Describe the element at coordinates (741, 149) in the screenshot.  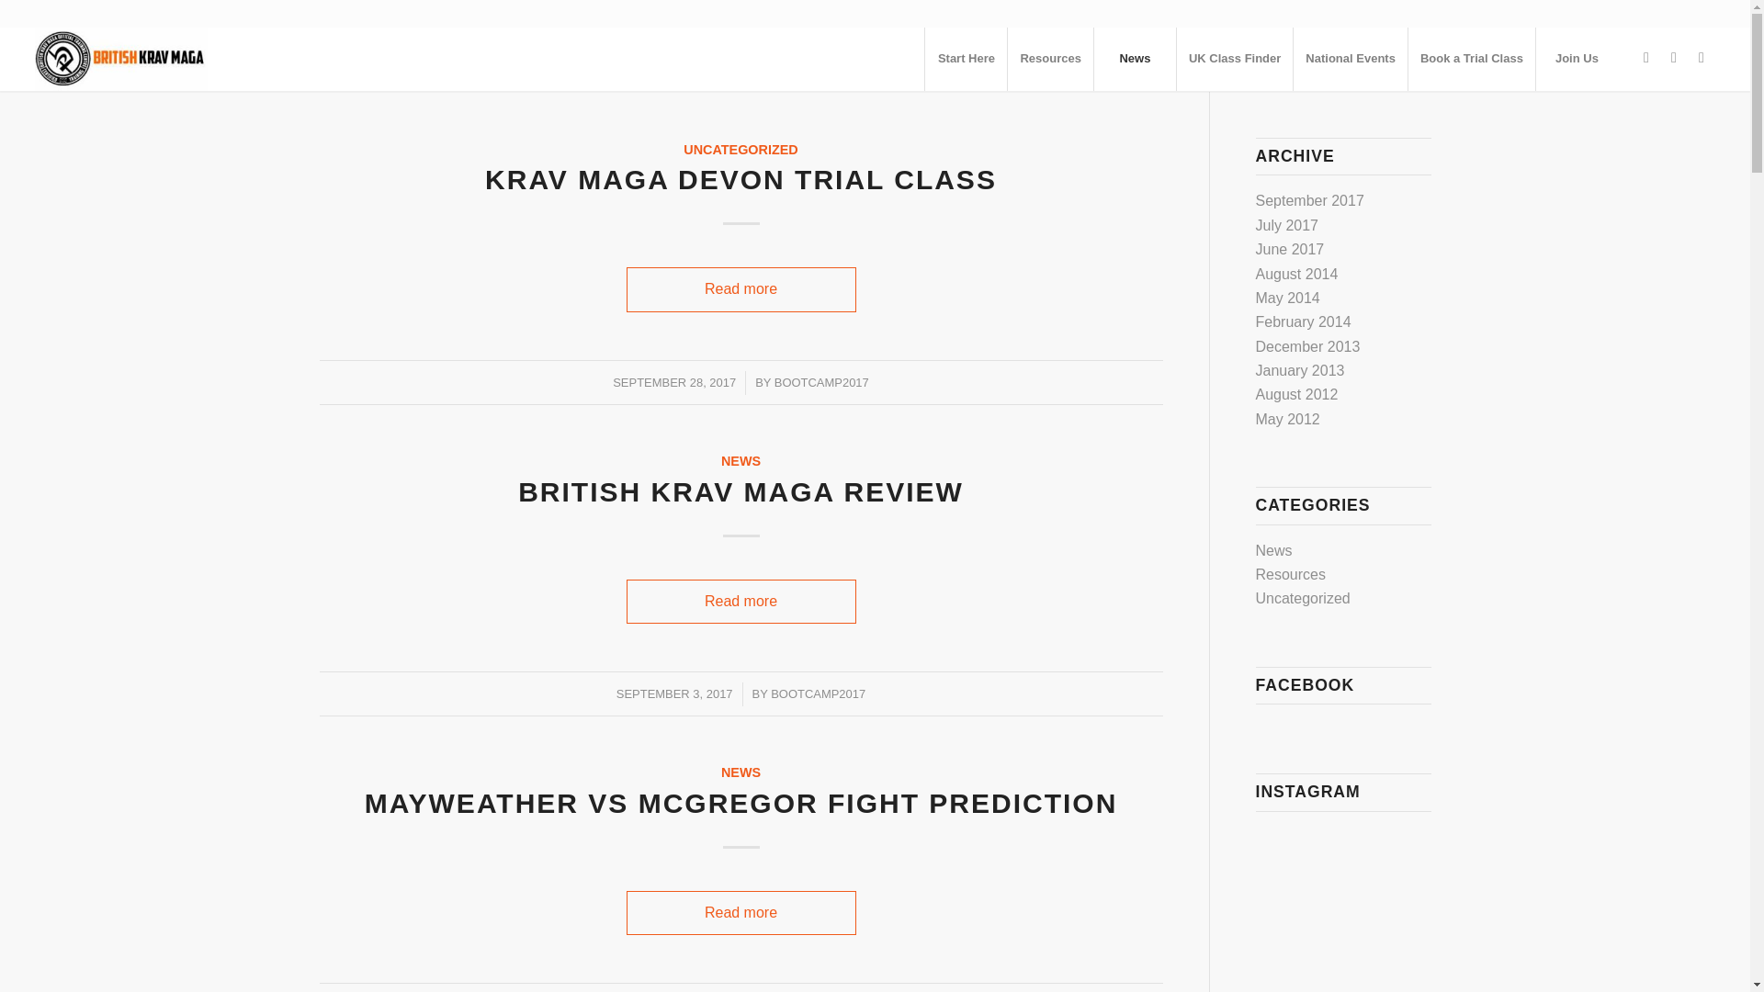
I see `UNCATEGORIZED` at that location.